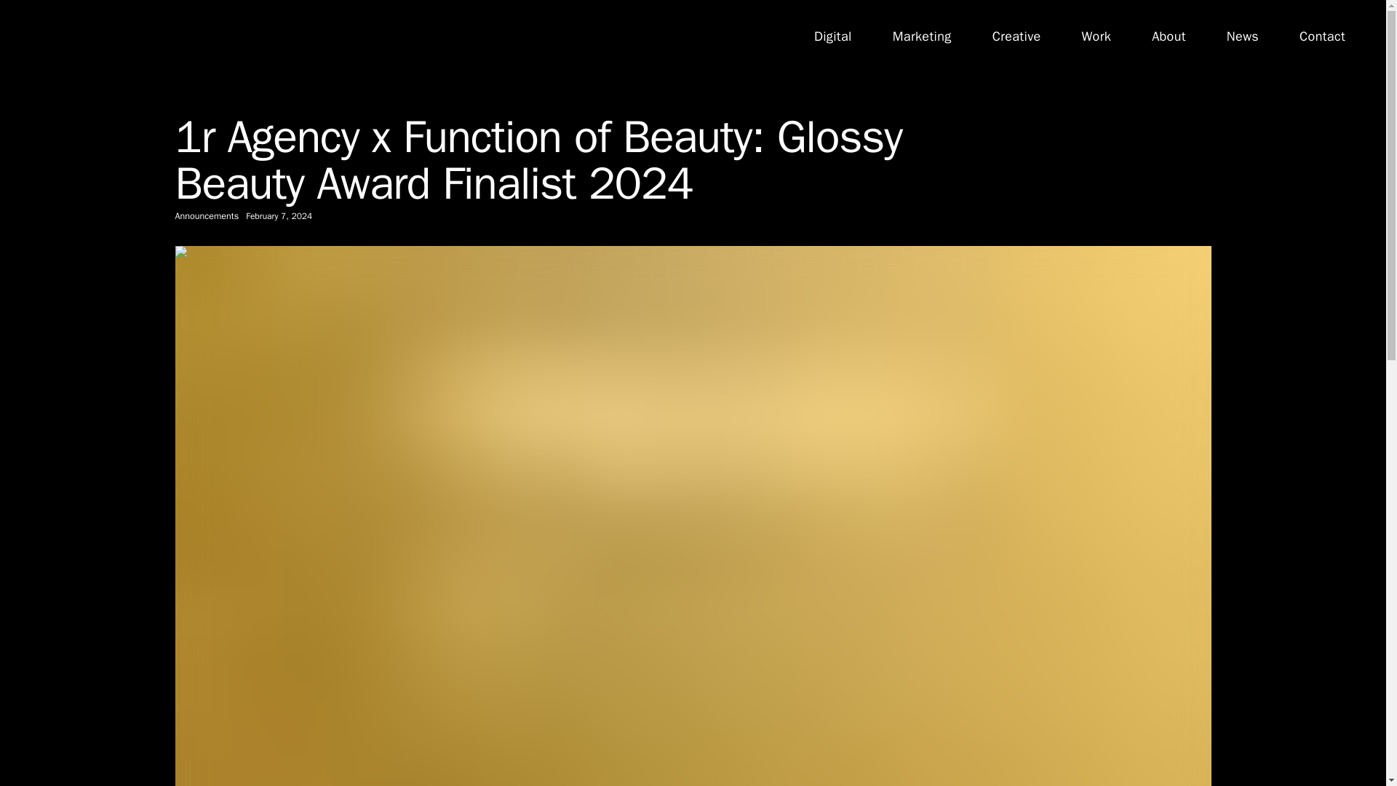 This screenshot has height=786, width=1397. Describe the element at coordinates (1242, 36) in the screenshot. I see `News` at that location.